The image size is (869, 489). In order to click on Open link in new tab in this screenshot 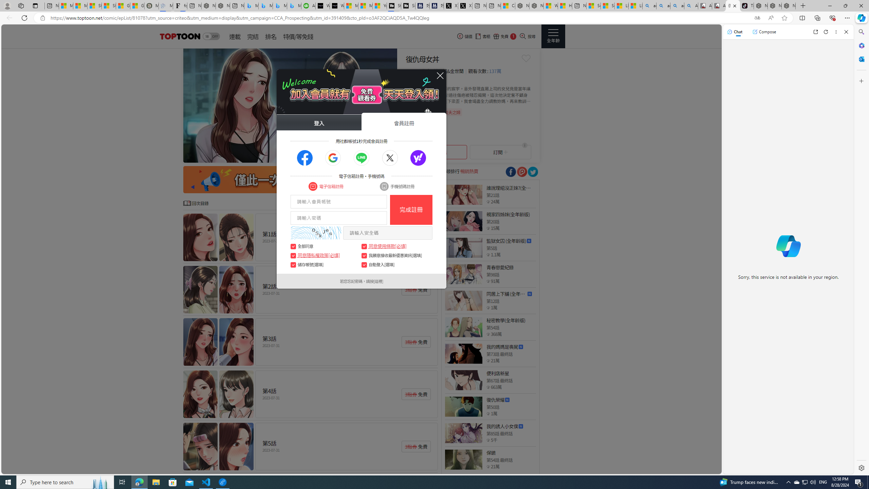, I will do `click(815, 32)`.